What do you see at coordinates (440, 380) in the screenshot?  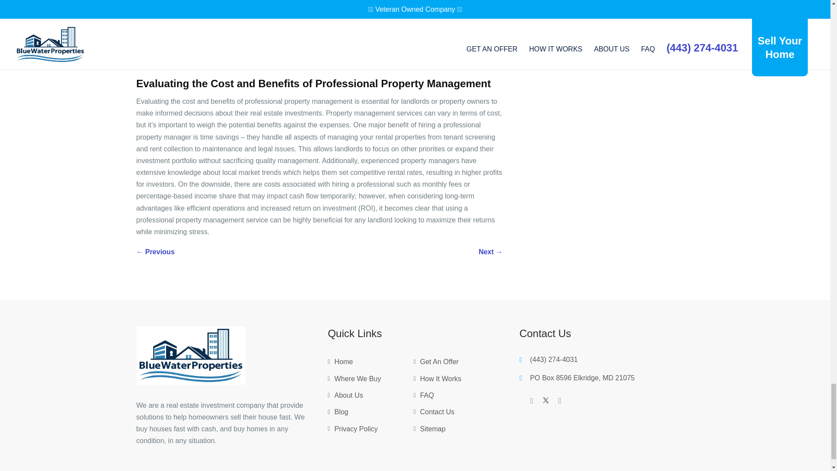 I see `How It Works` at bounding box center [440, 380].